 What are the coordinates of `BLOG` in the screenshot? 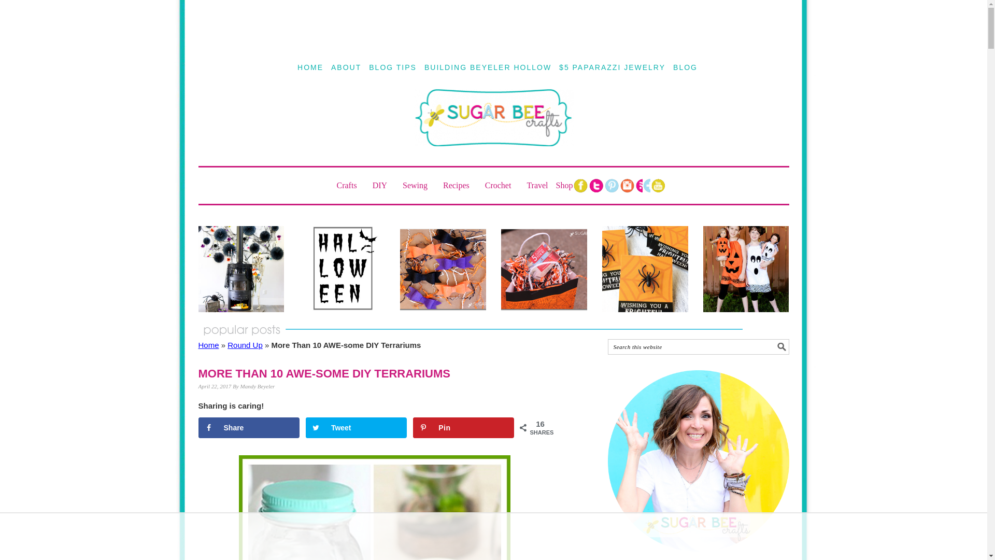 It's located at (685, 67).